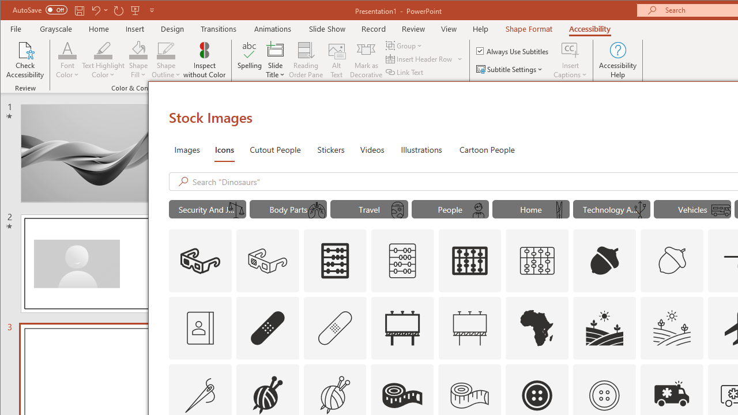 This screenshot has width=738, height=415. What do you see at coordinates (276, 50) in the screenshot?
I see `Slide Title` at bounding box center [276, 50].